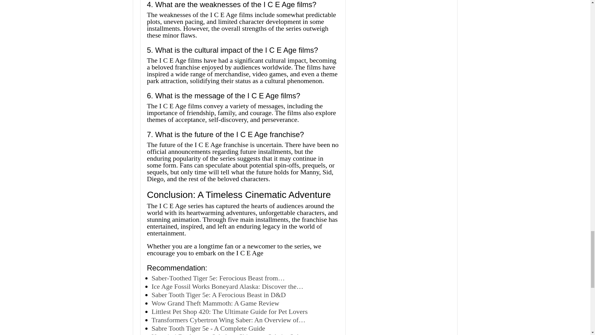 The image size is (595, 335). What do you see at coordinates (229, 311) in the screenshot?
I see `Littlest Pet Shop 420: The Ultimate Guide for Pet Lovers` at bounding box center [229, 311].